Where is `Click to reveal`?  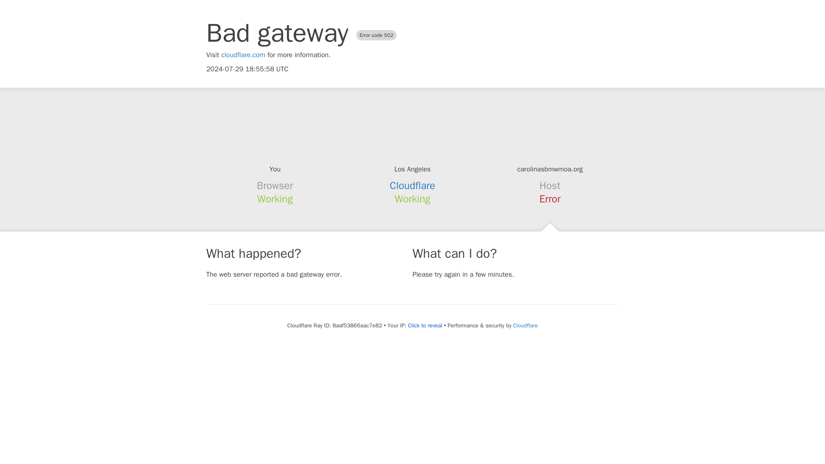 Click to reveal is located at coordinates (425, 326).